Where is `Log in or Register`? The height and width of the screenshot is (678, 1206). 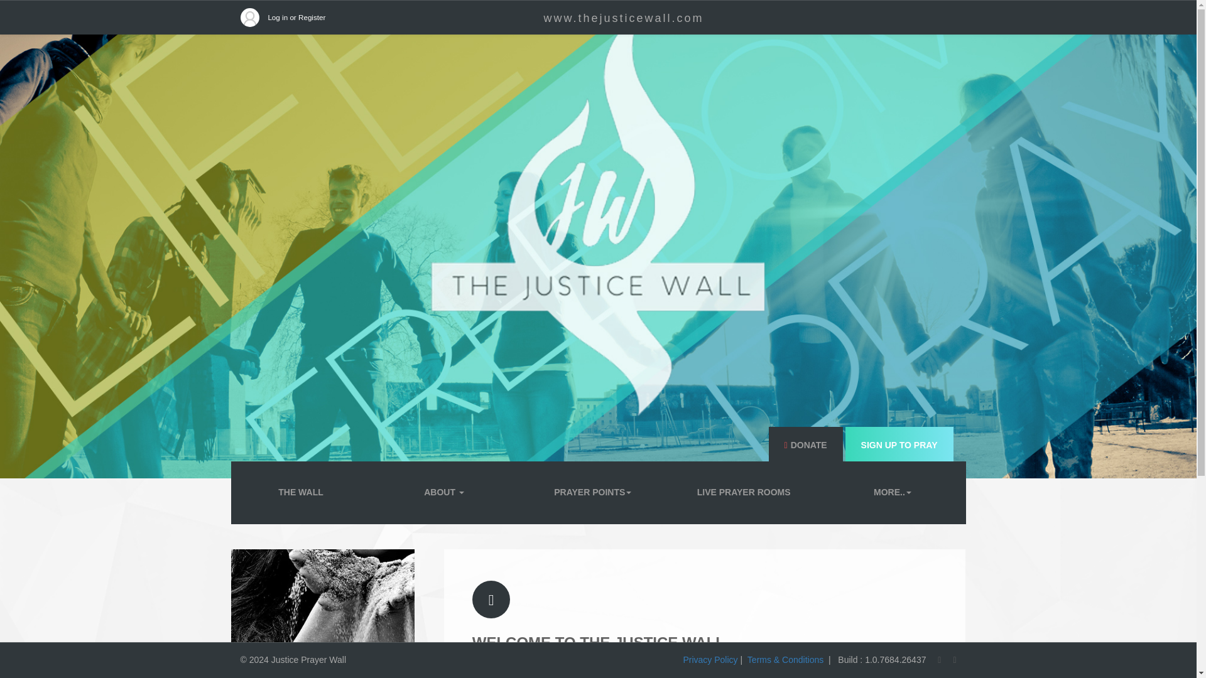 Log in or Register is located at coordinates (296, 16).